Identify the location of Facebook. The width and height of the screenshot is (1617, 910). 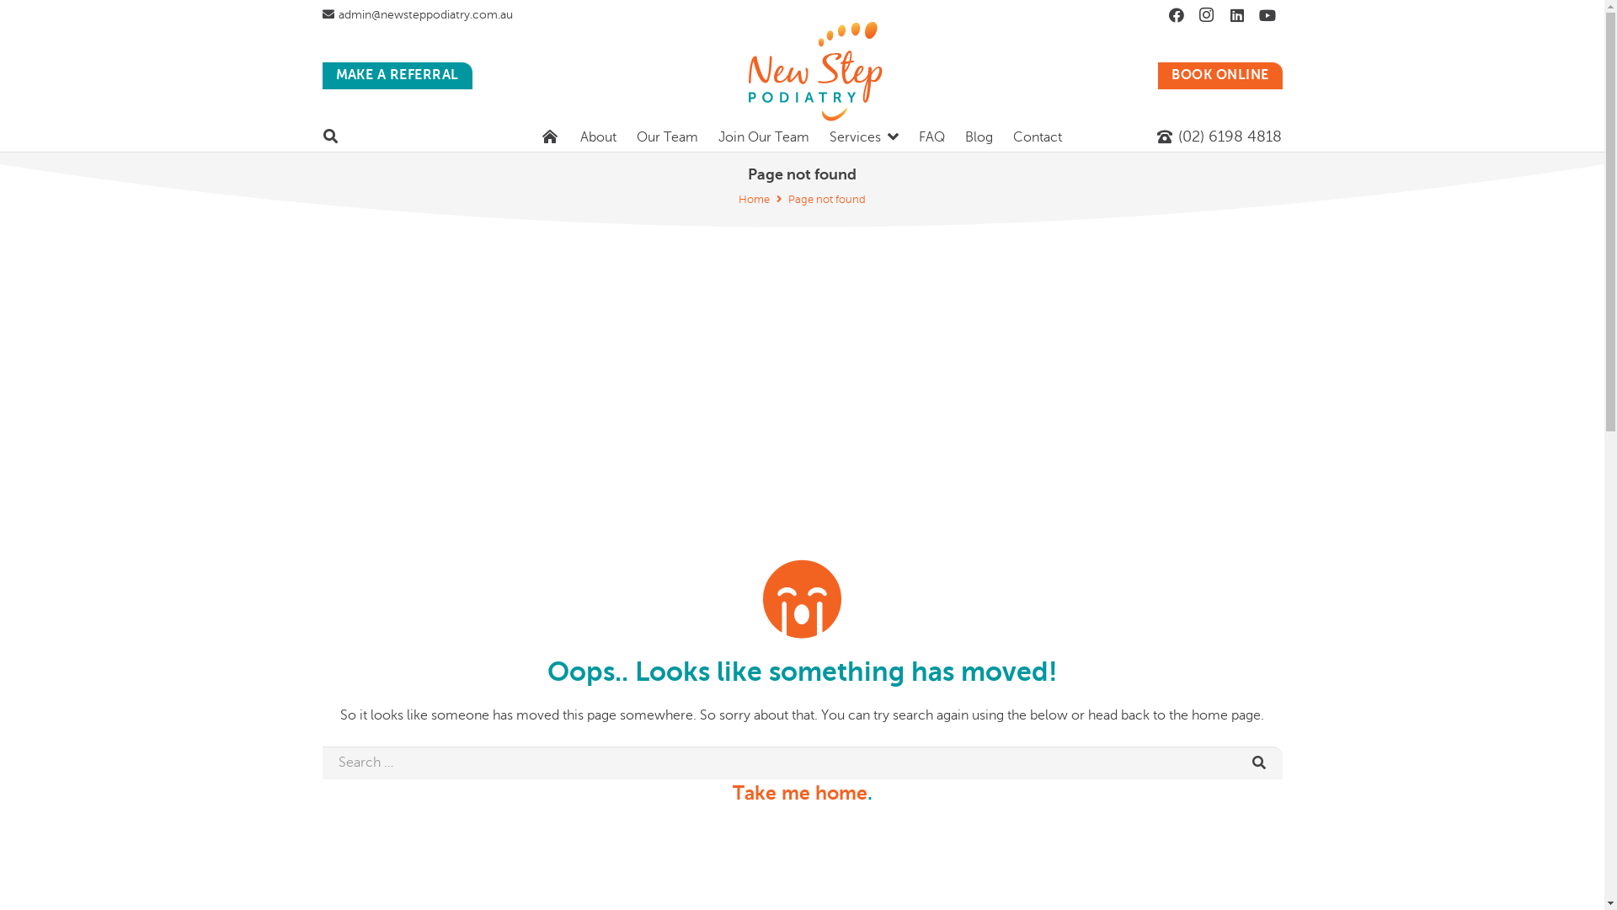
(1176, 15).